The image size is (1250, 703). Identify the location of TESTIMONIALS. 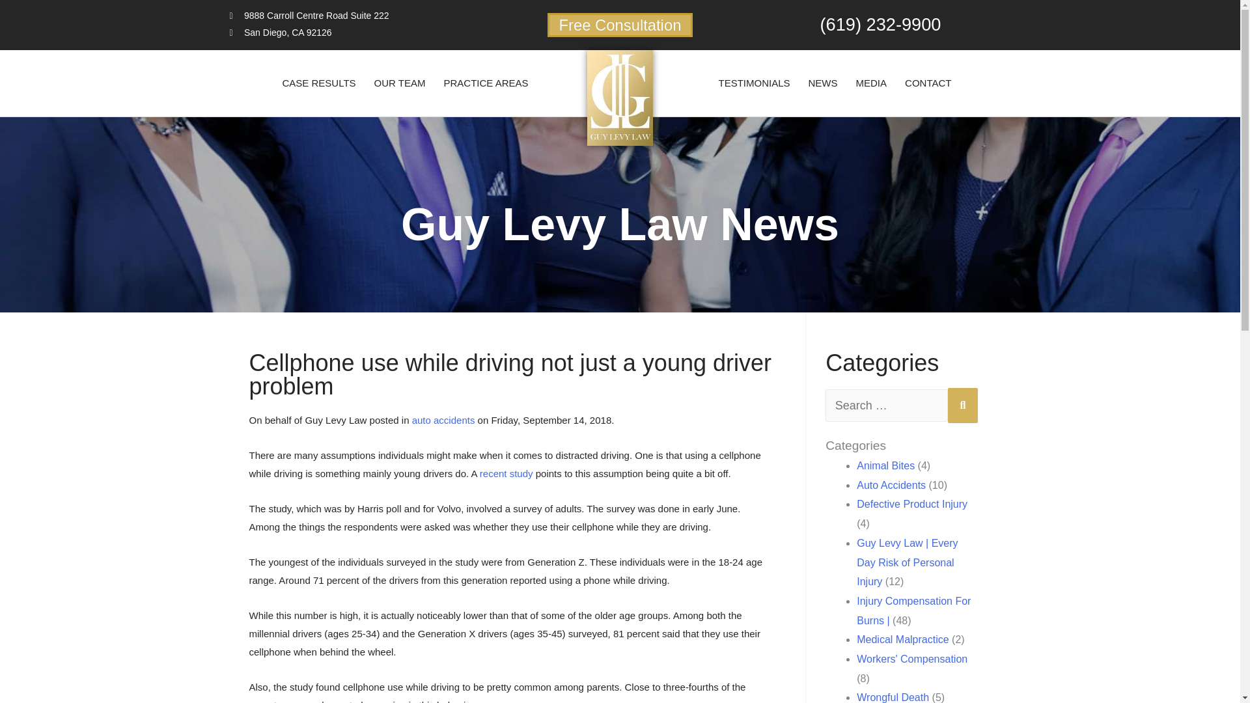
(755, 83).